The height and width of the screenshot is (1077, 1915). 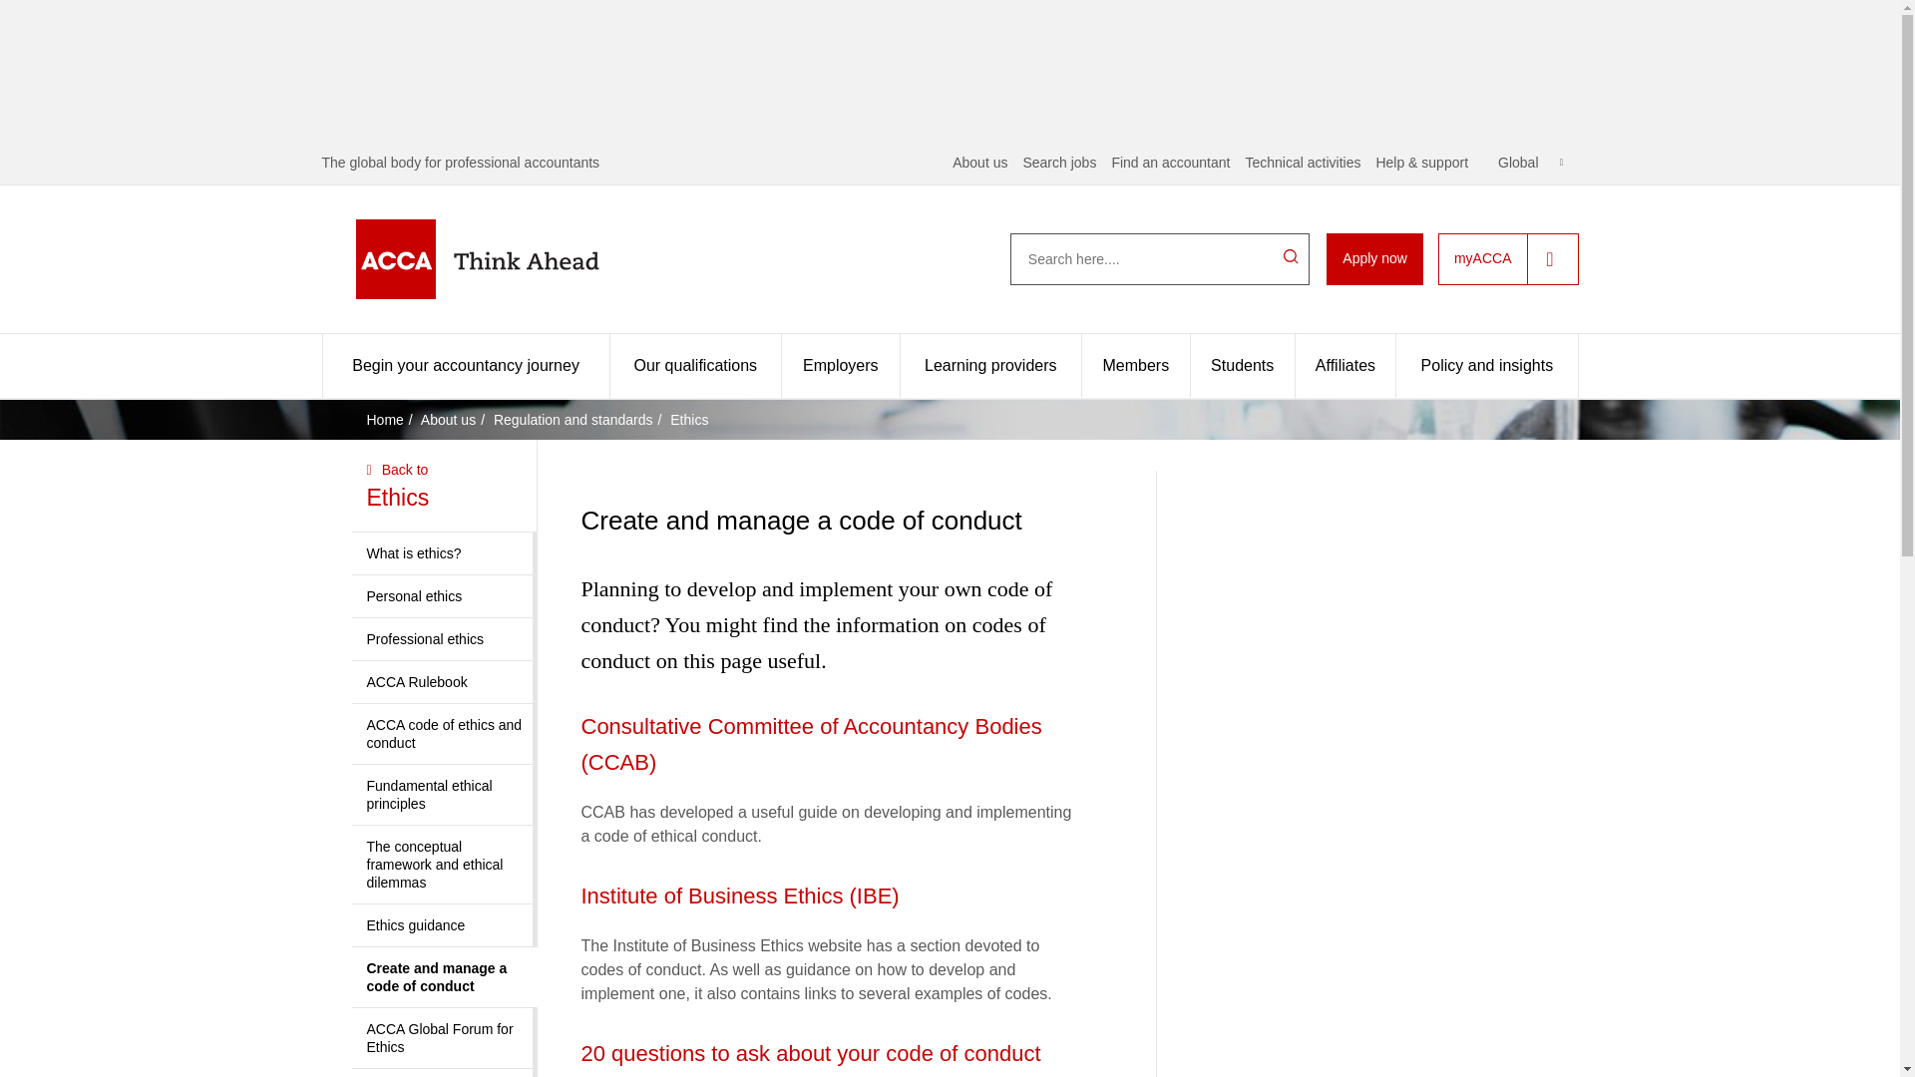 I want to click on Find an accountant, so click(x=1169, y=162).